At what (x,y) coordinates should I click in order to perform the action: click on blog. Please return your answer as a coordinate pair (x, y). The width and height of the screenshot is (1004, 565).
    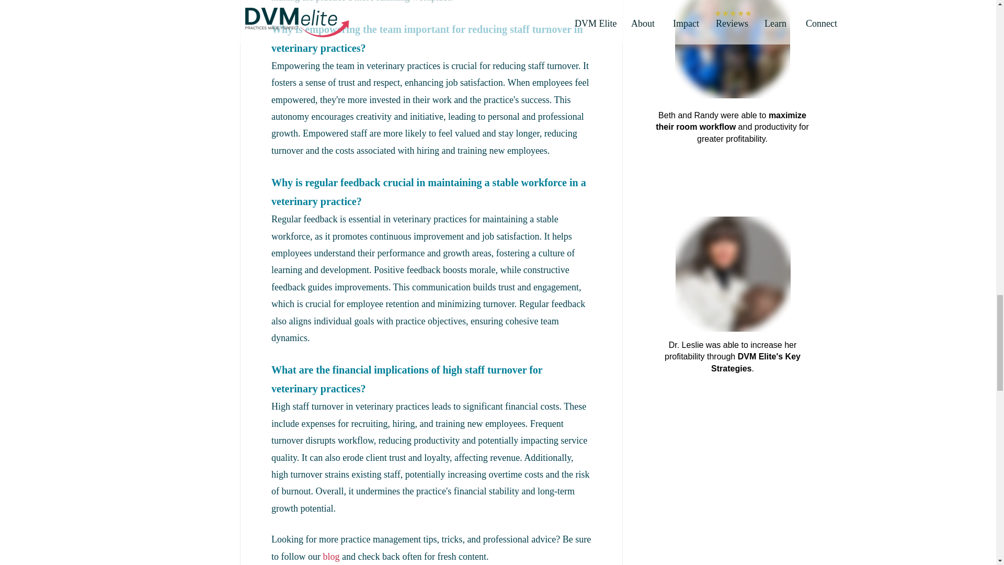
    Looking at the image, I should click on (330, 557).